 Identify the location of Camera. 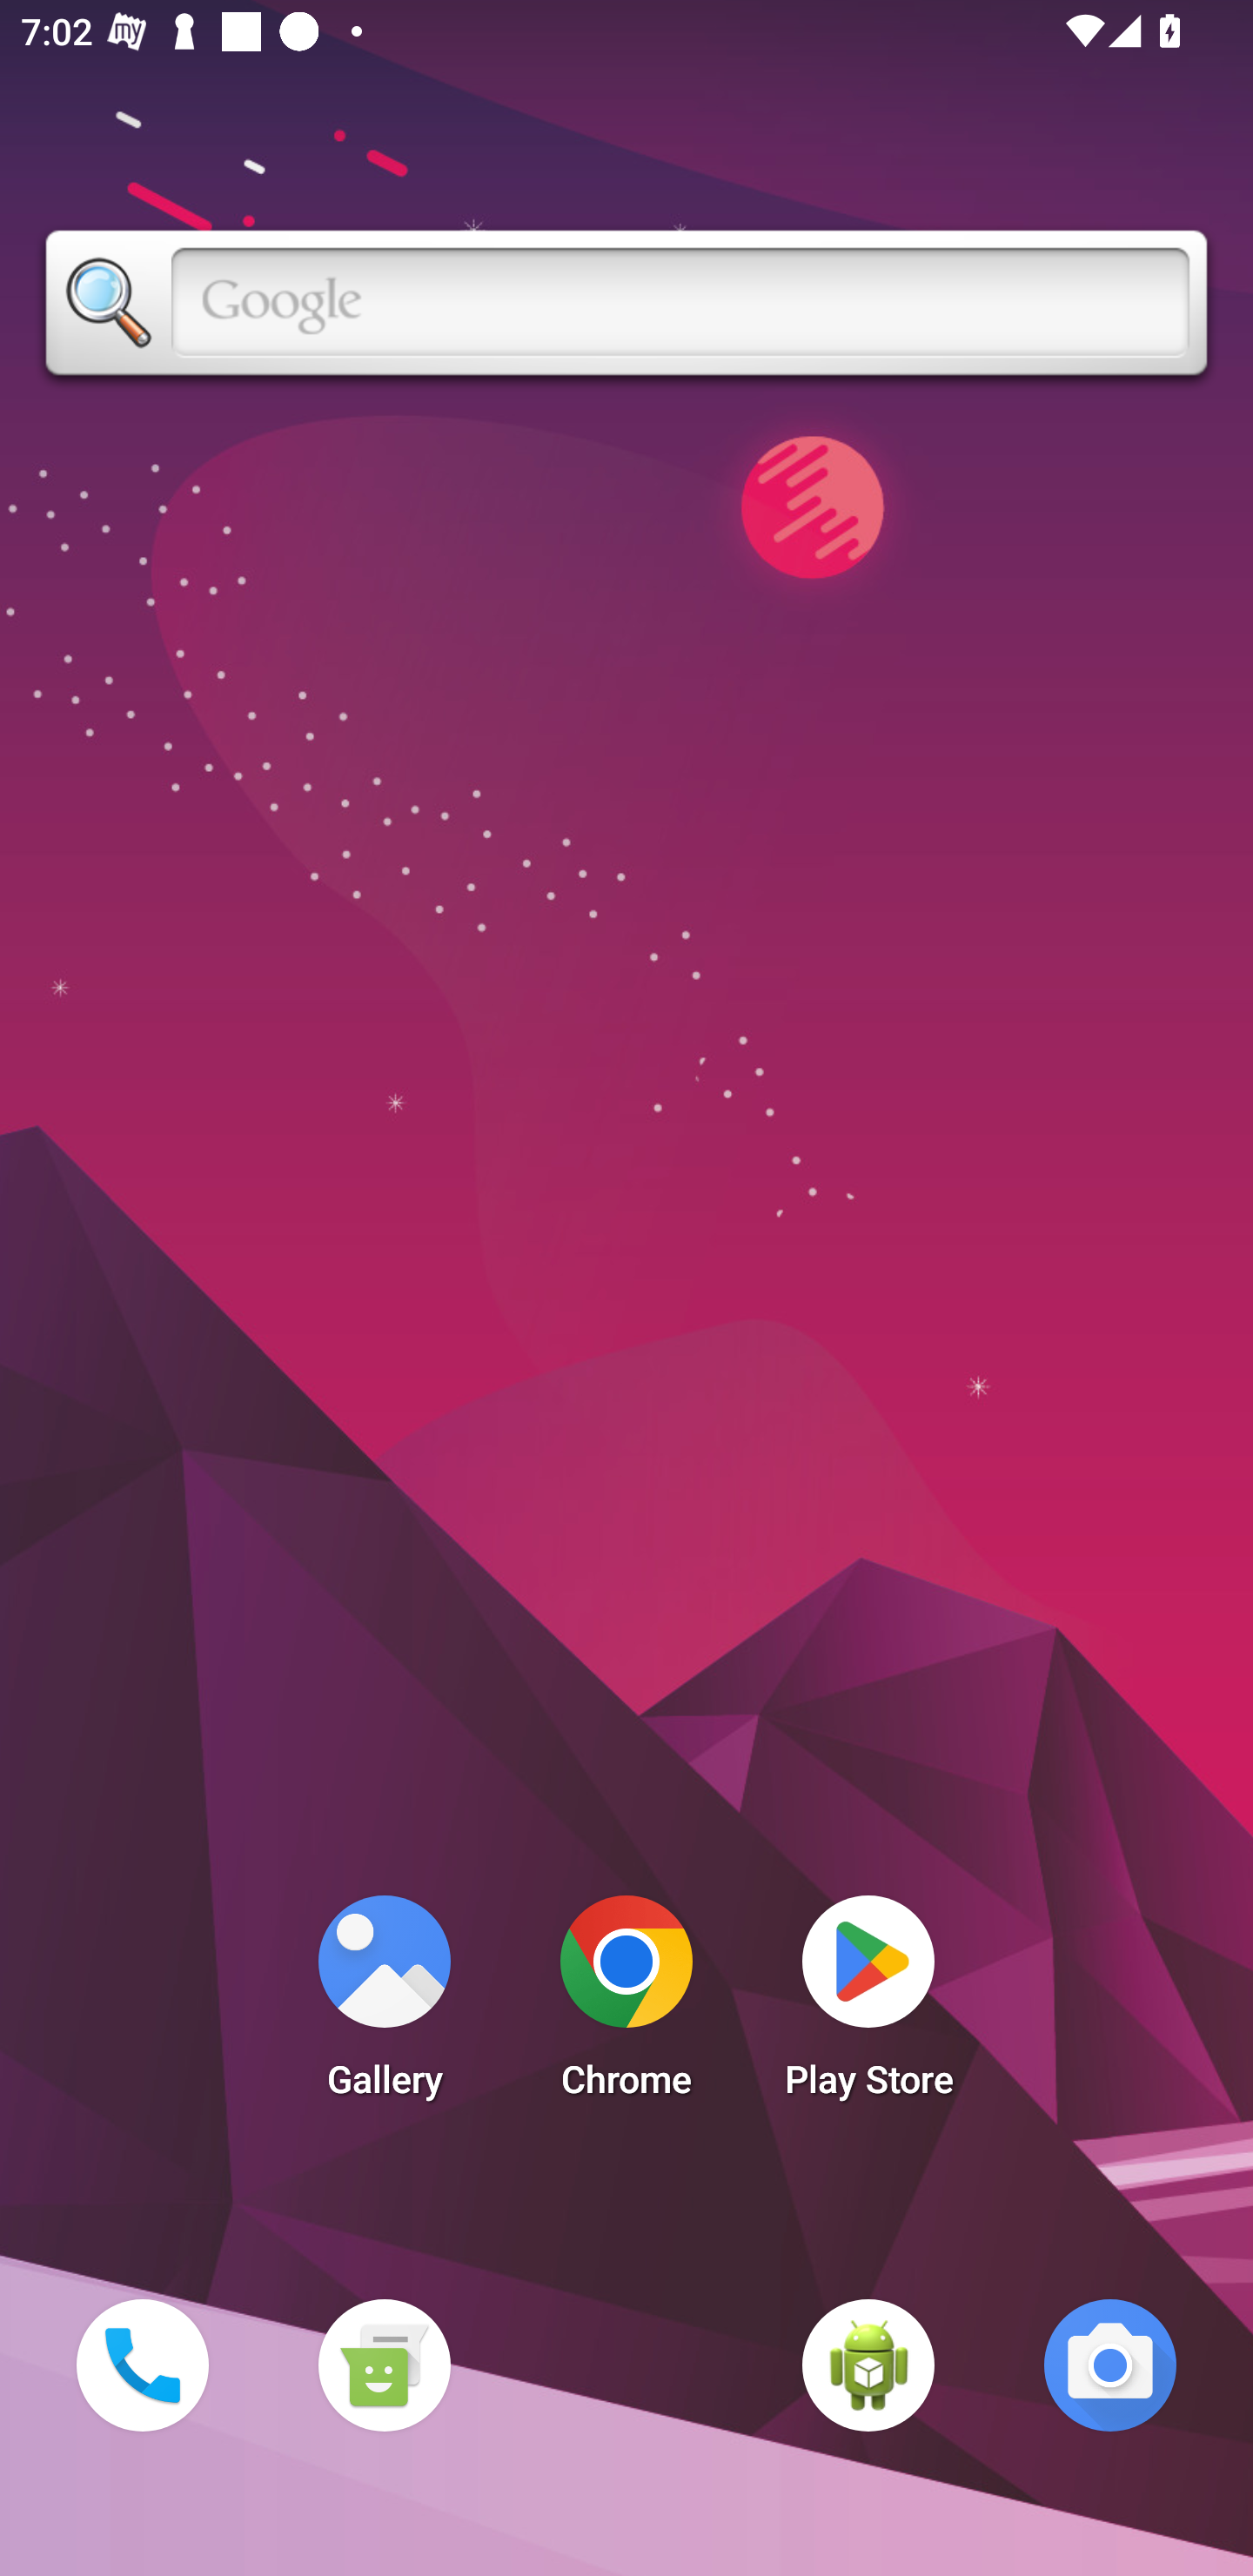
(1110, 2365).